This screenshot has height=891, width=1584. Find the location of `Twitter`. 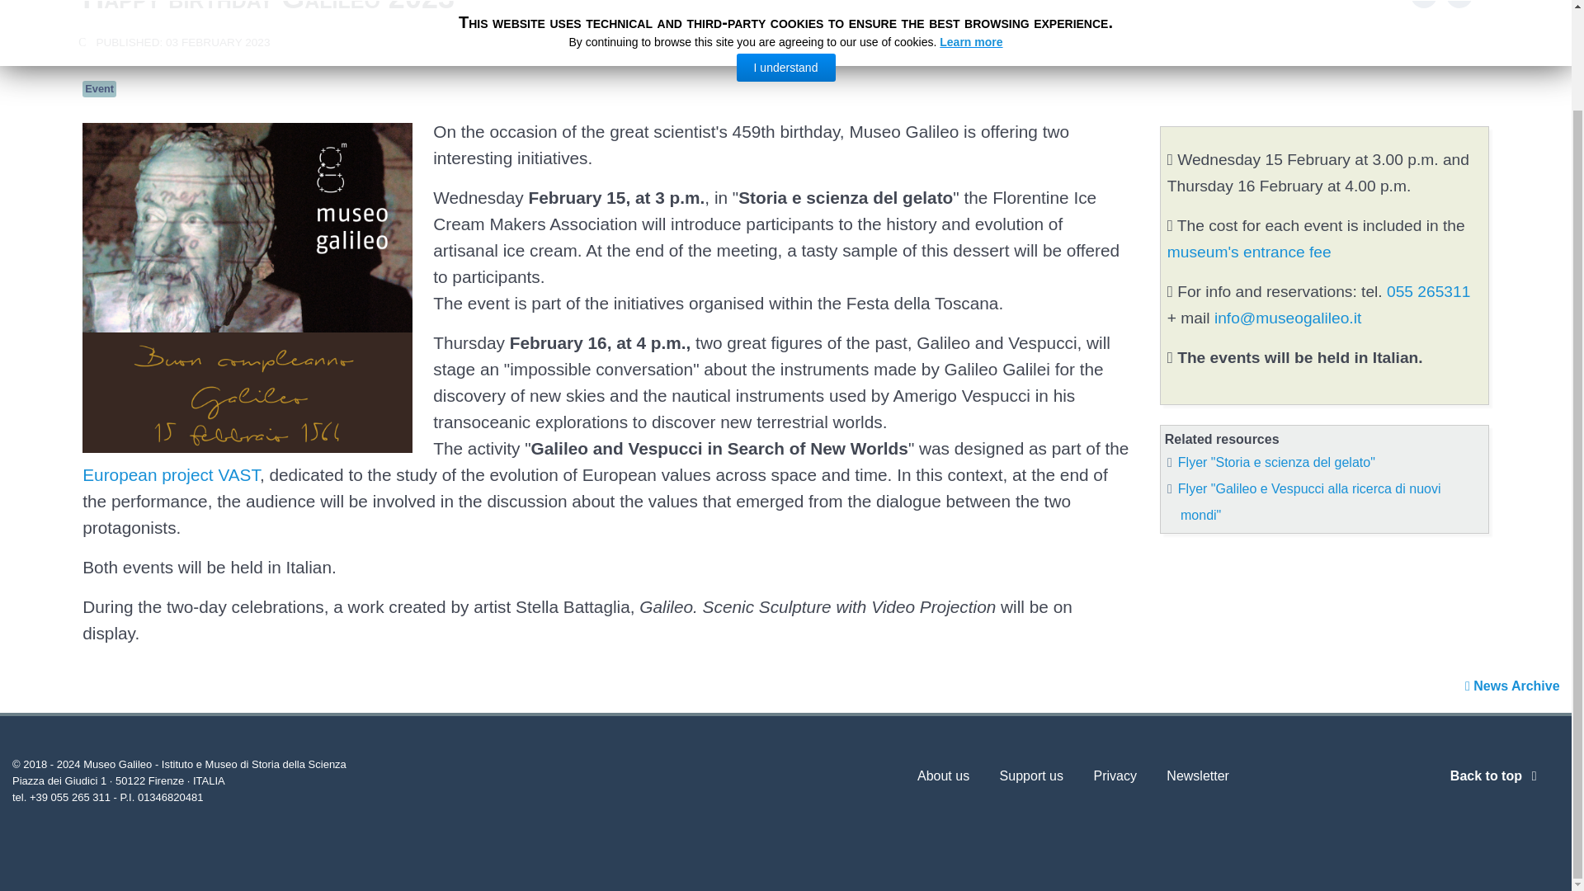

Twitter is located at coordinates (1459, 2).